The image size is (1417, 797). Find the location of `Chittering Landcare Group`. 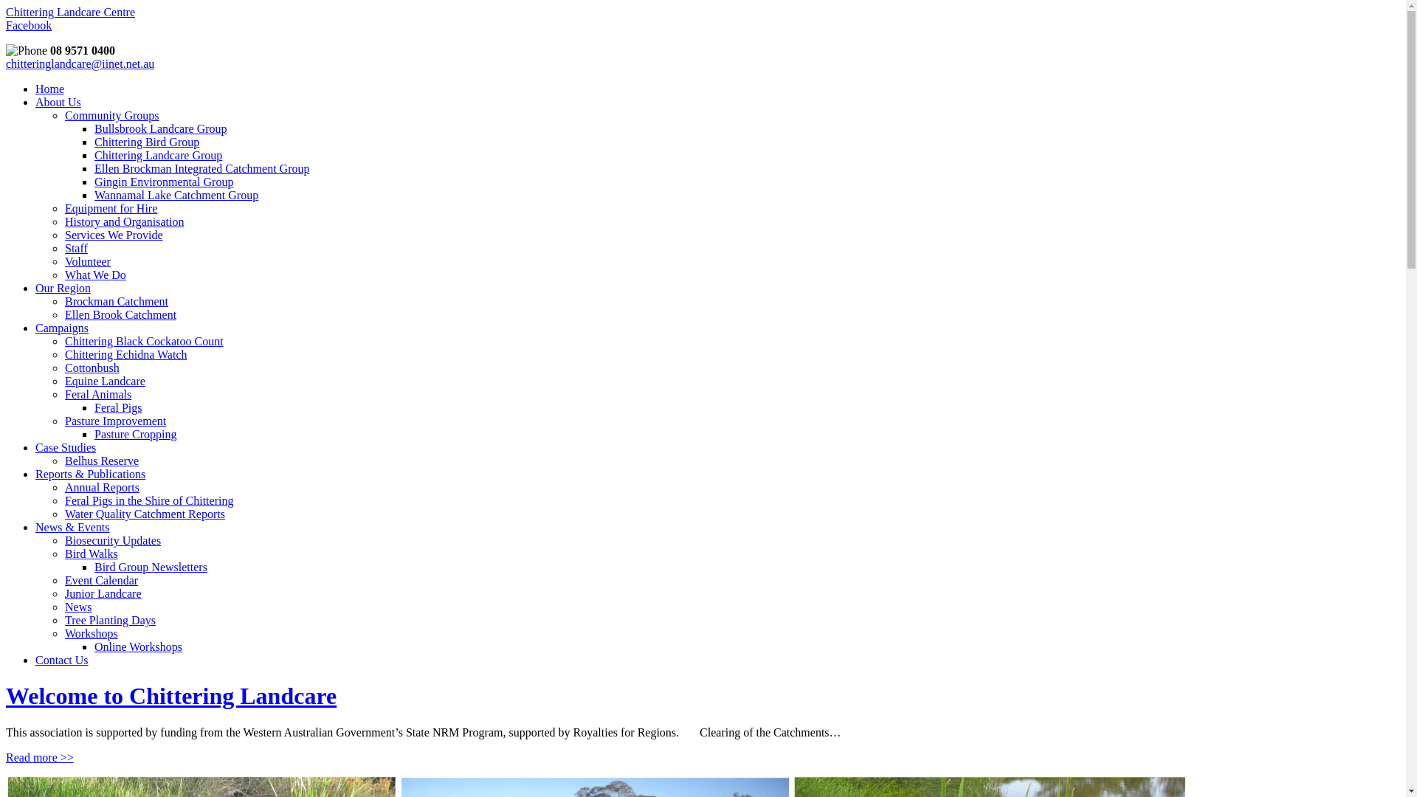

Chittering Landcare Group is located at coordinates (158, 155).